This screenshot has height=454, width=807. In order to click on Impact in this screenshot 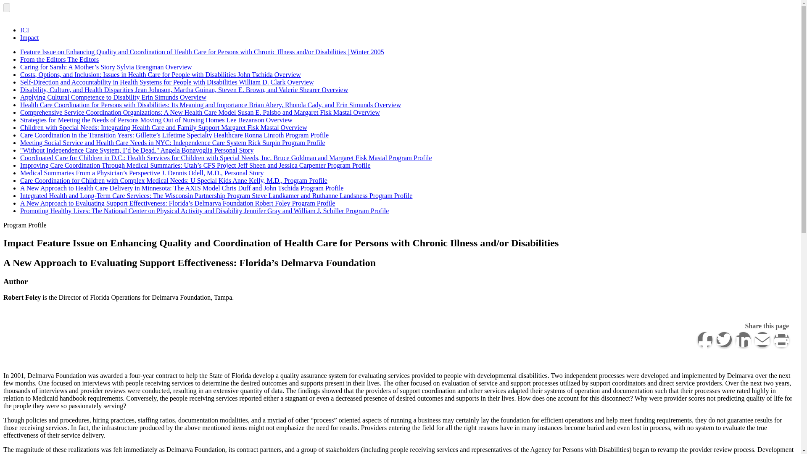, I will do `click(29, 38)`.